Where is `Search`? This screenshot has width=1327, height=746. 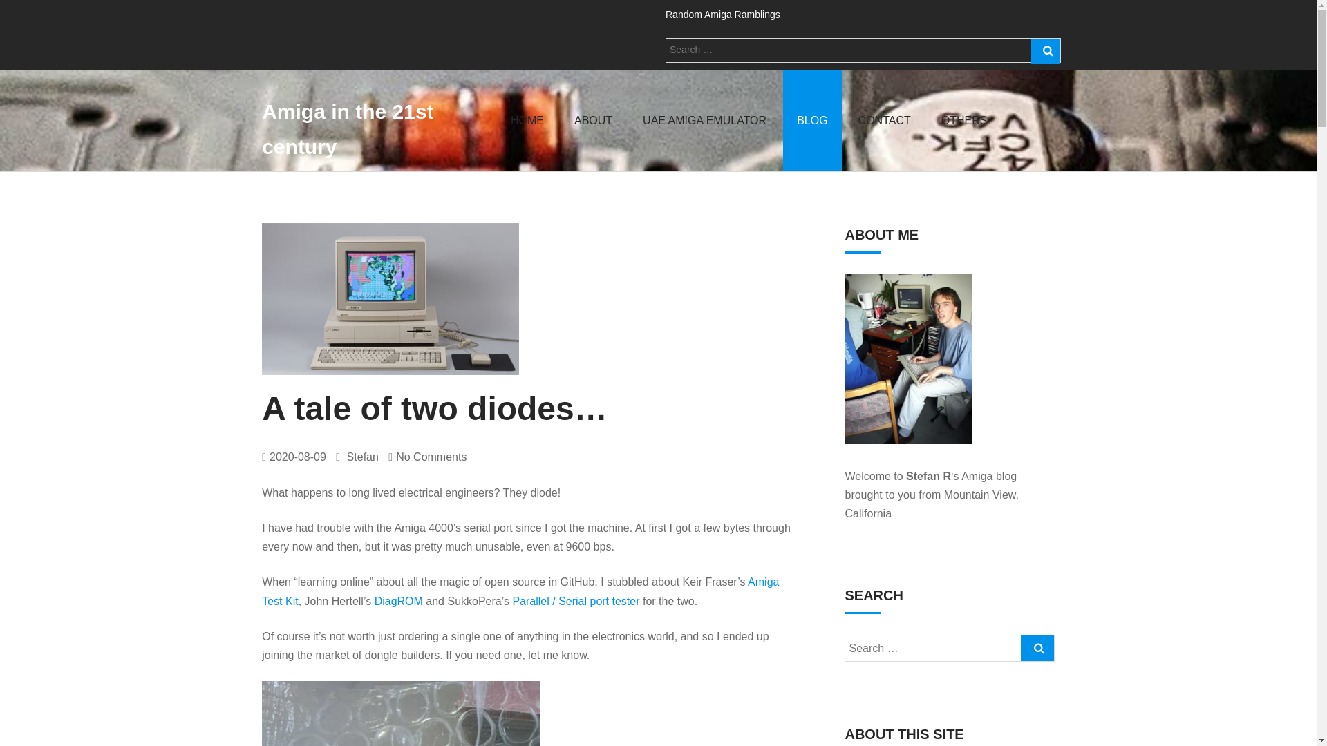 Search is located at coordinates (1045, 51).